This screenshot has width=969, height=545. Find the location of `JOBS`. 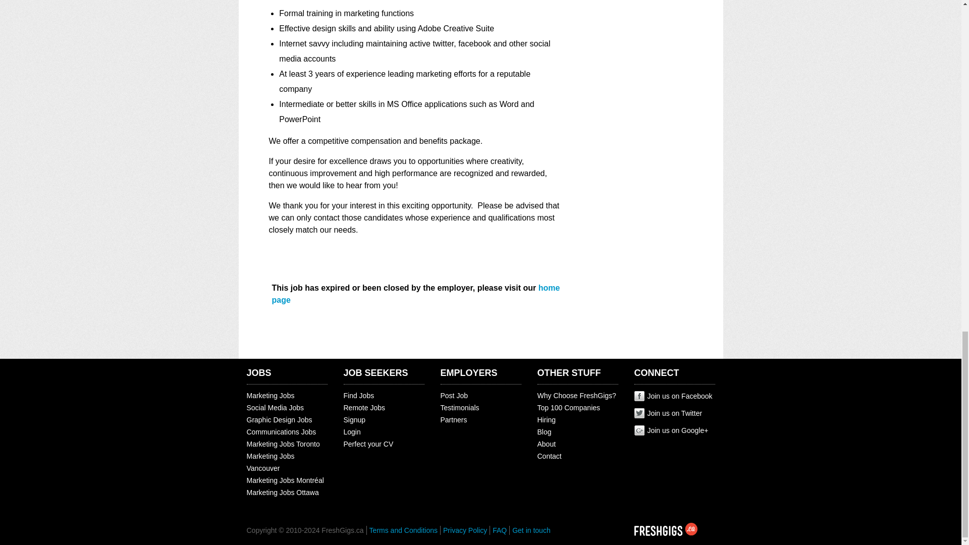

JOBS is located at coordinates (258, 373).